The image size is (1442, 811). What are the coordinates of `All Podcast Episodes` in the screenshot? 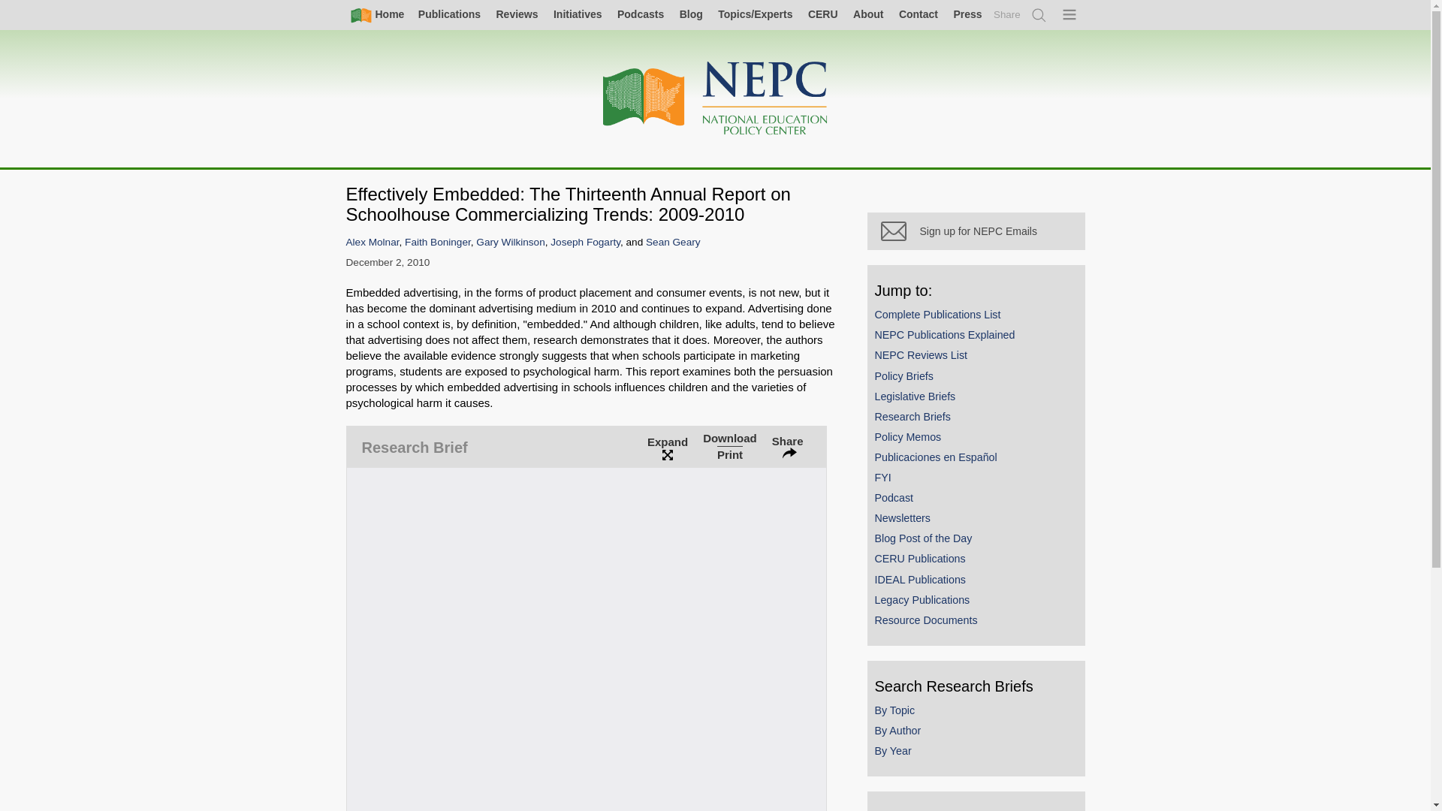 It's located at (640, 14).